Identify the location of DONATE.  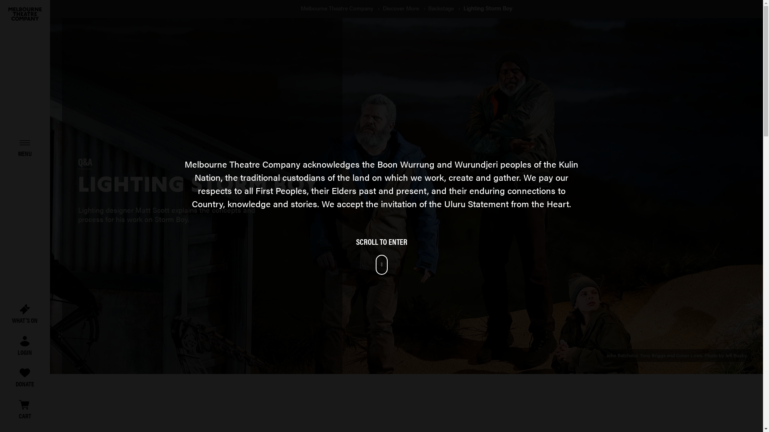
(25, 378).